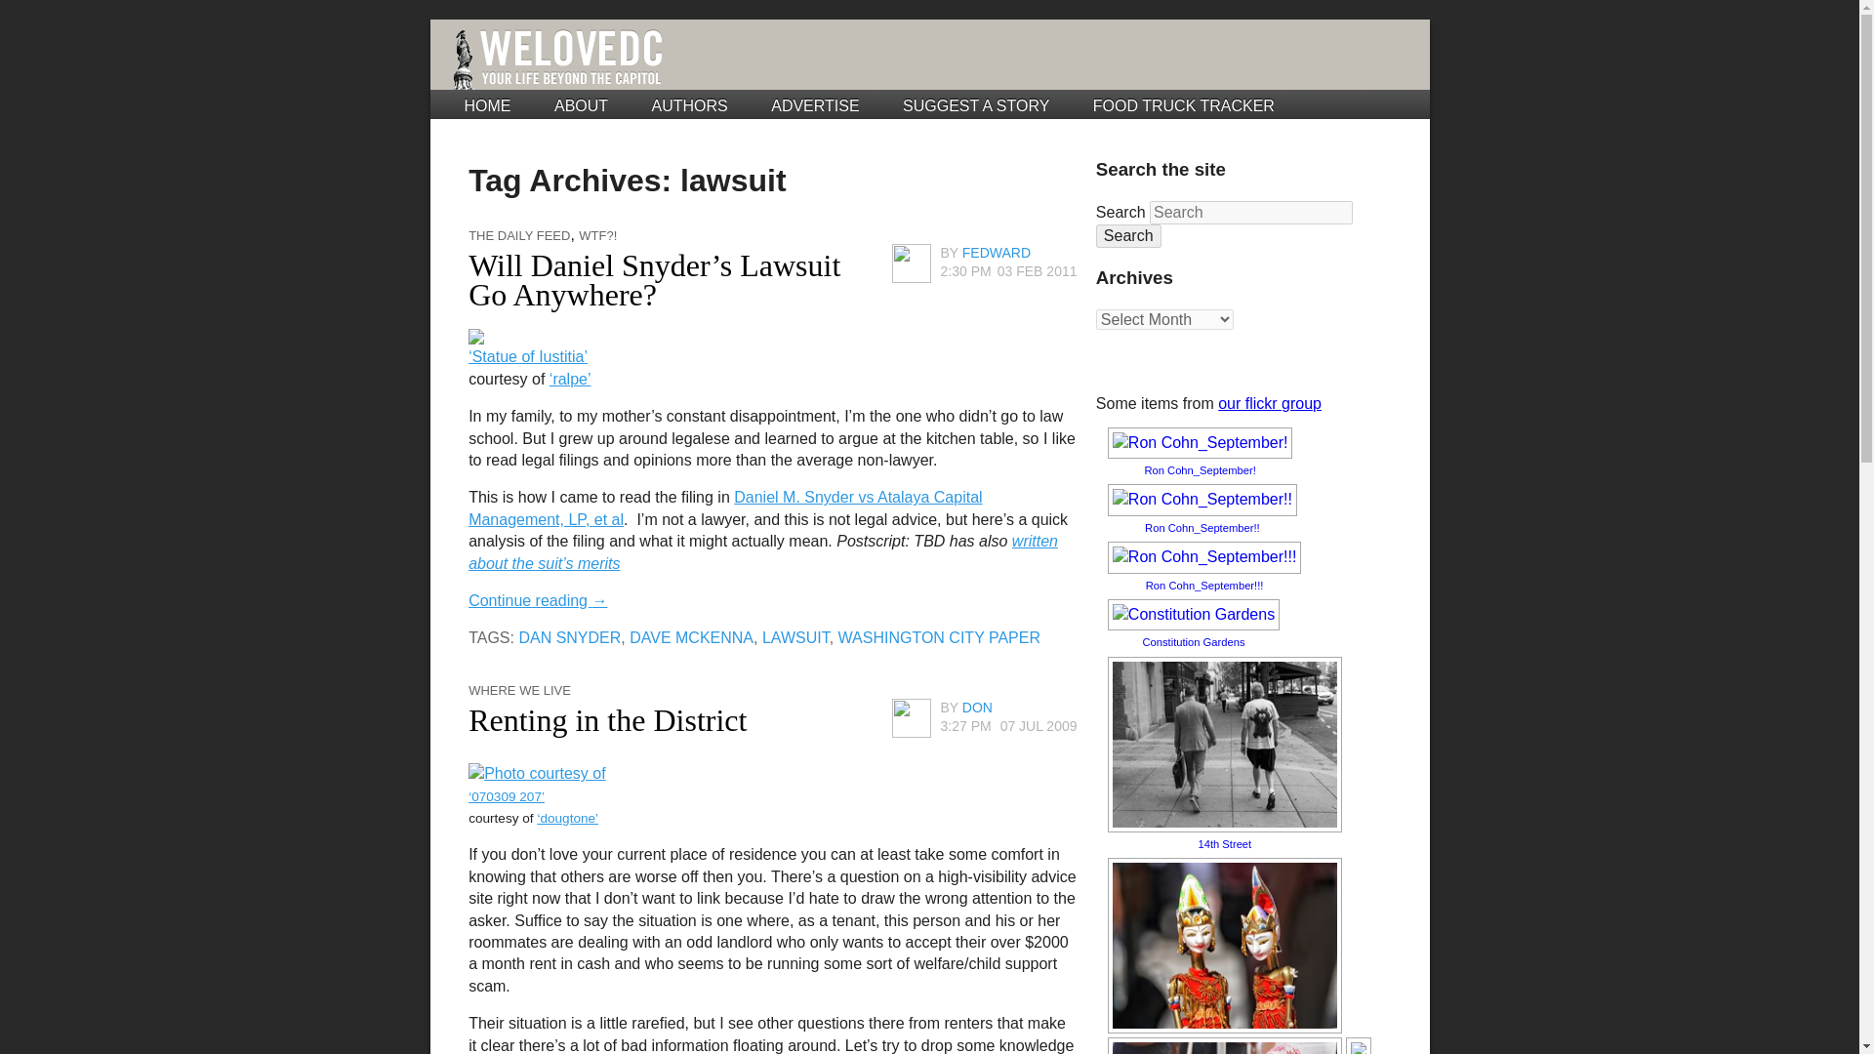 This screenshot has width=1874, height=1054. I want to click on ADVERTISE, so click(814, 105).